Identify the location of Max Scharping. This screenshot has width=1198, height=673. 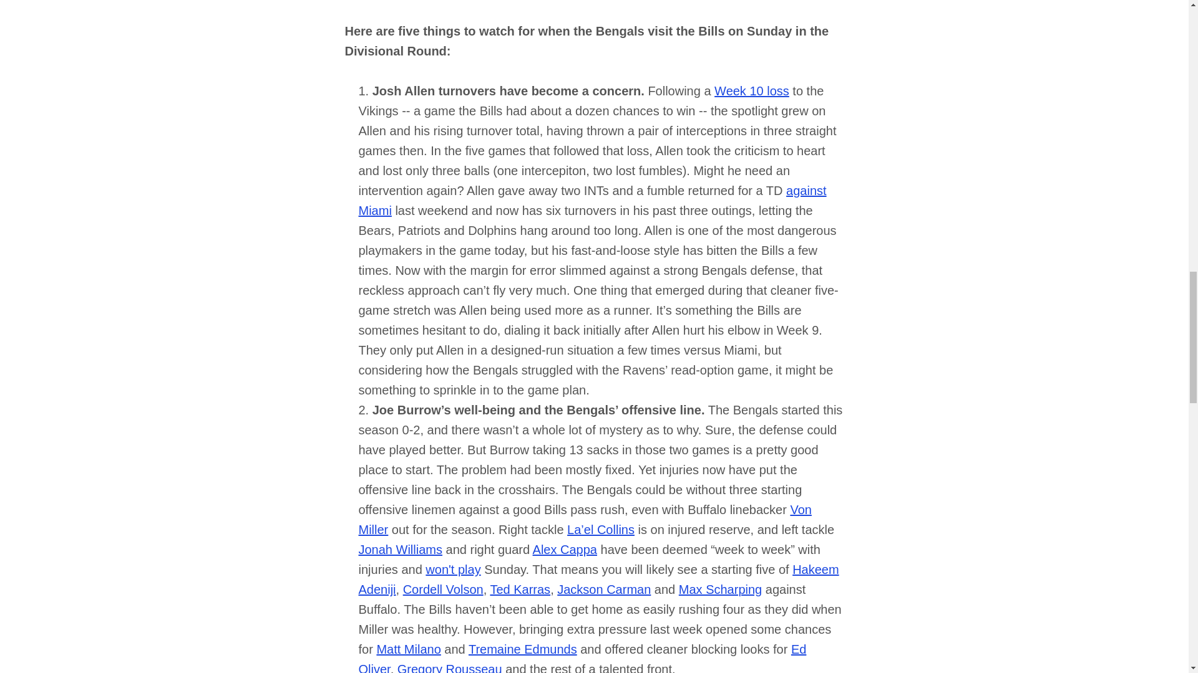
(720, 589).